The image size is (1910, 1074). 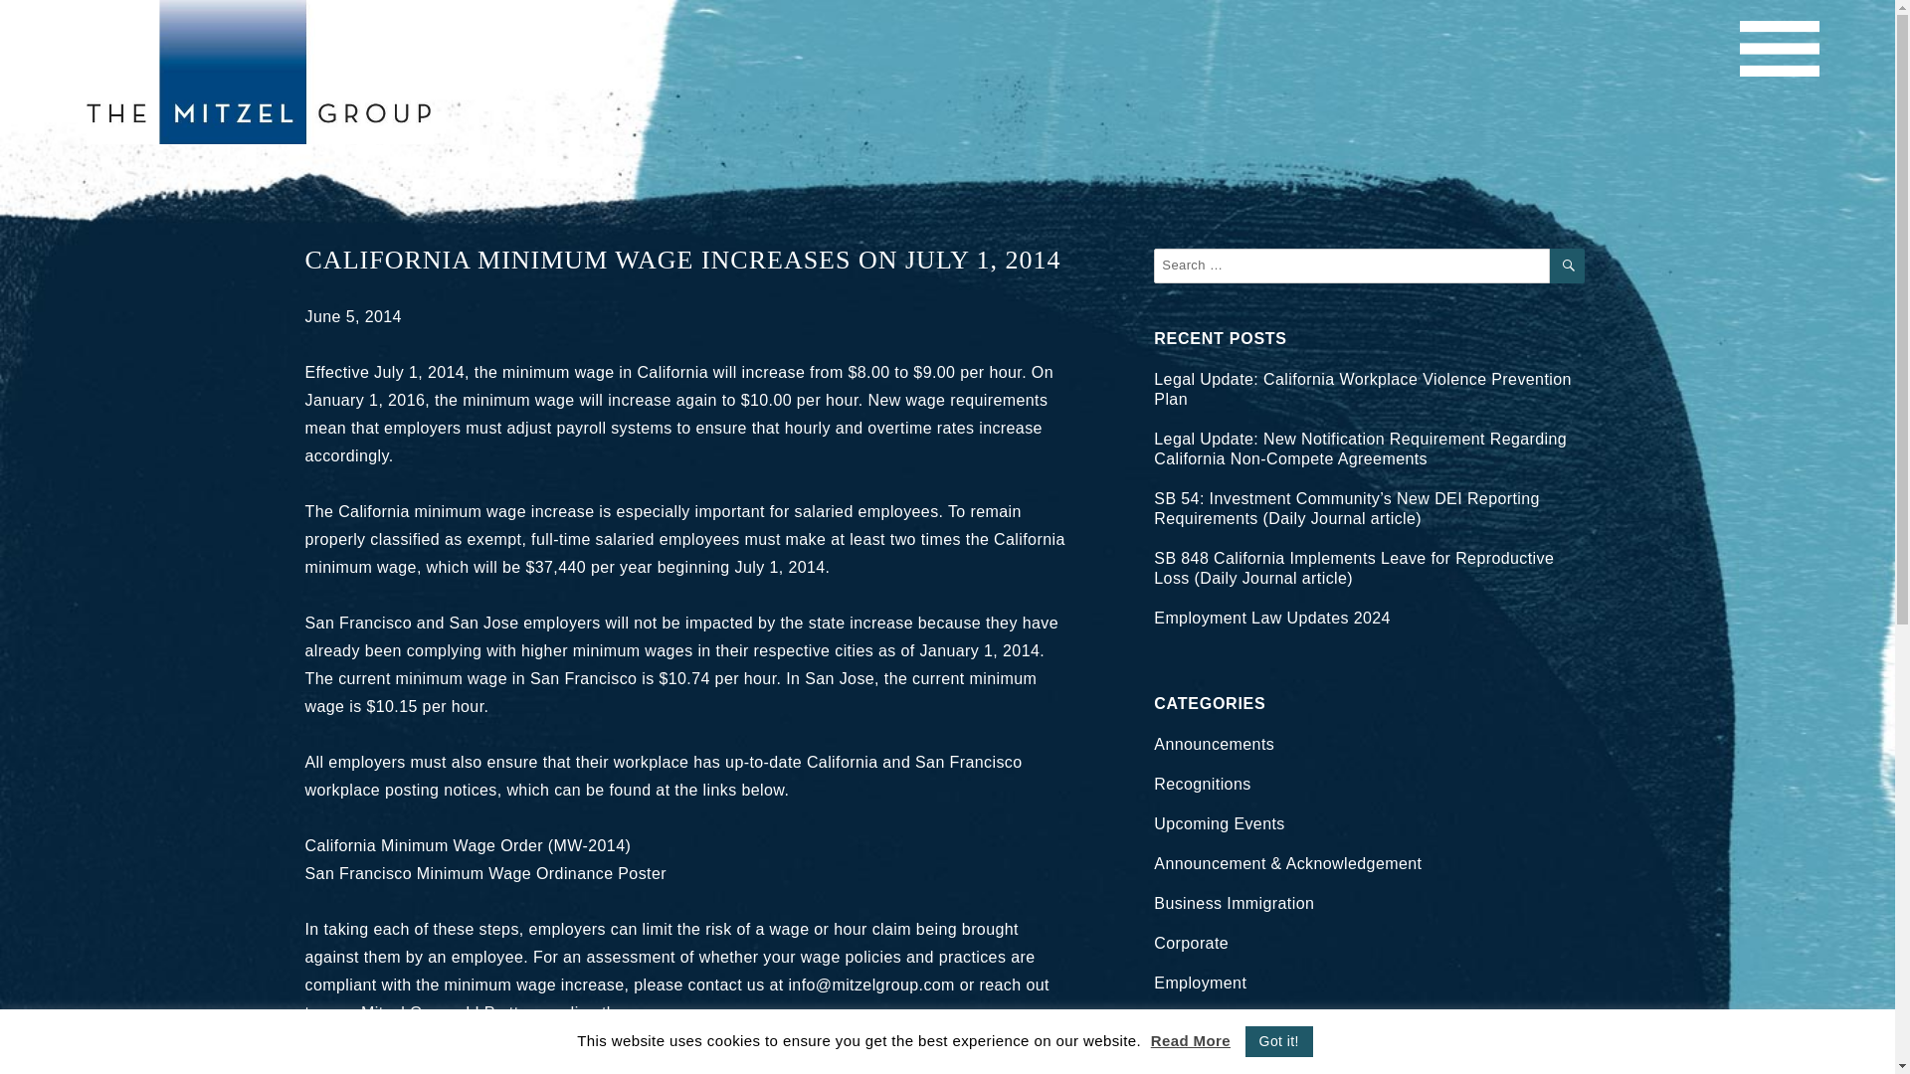 I want to click on Recognitions, so click(x=1202, y=784).